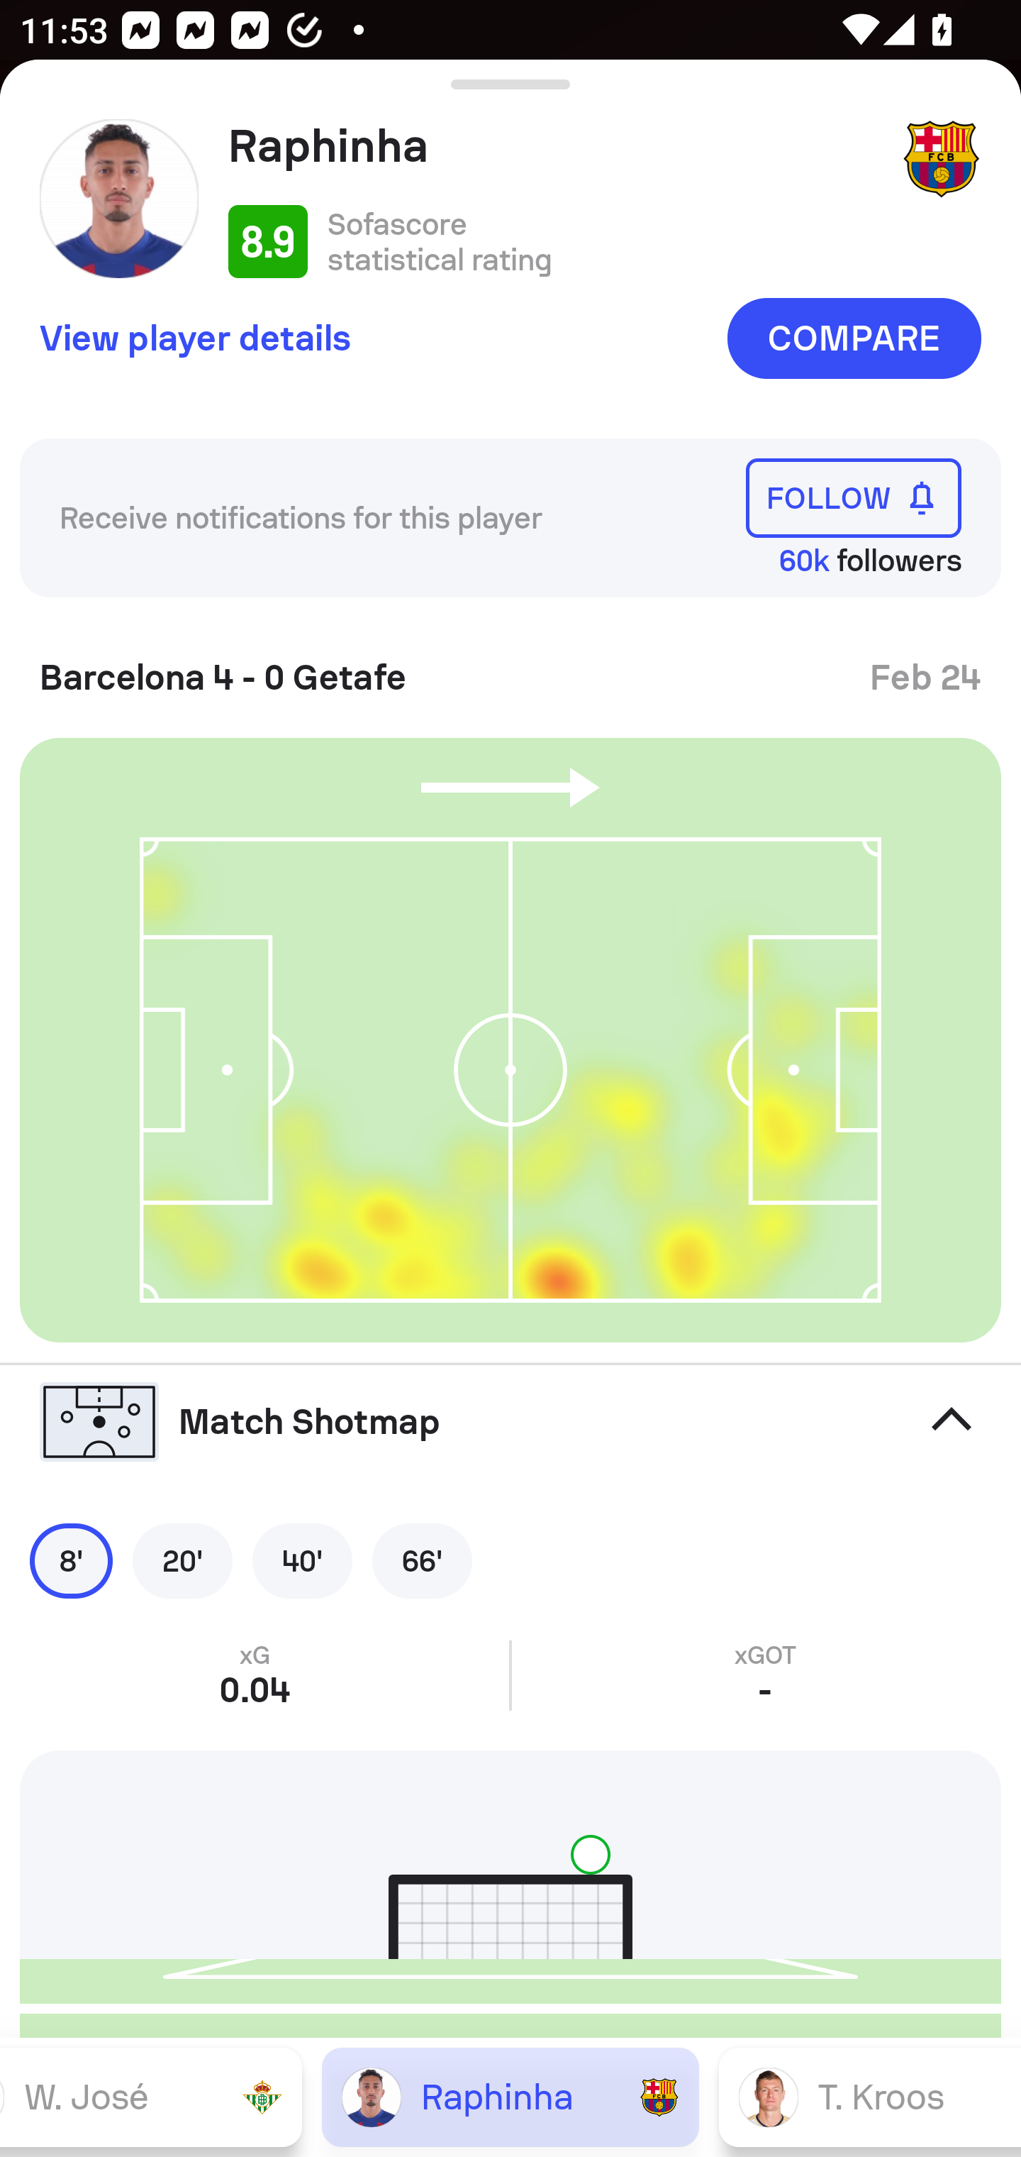 The width and height of the screenshot is (1021, 2157). What do you see at coordinates (196, 337) in the screenshot?
I see `View player details` at bounding box center [196, 337].